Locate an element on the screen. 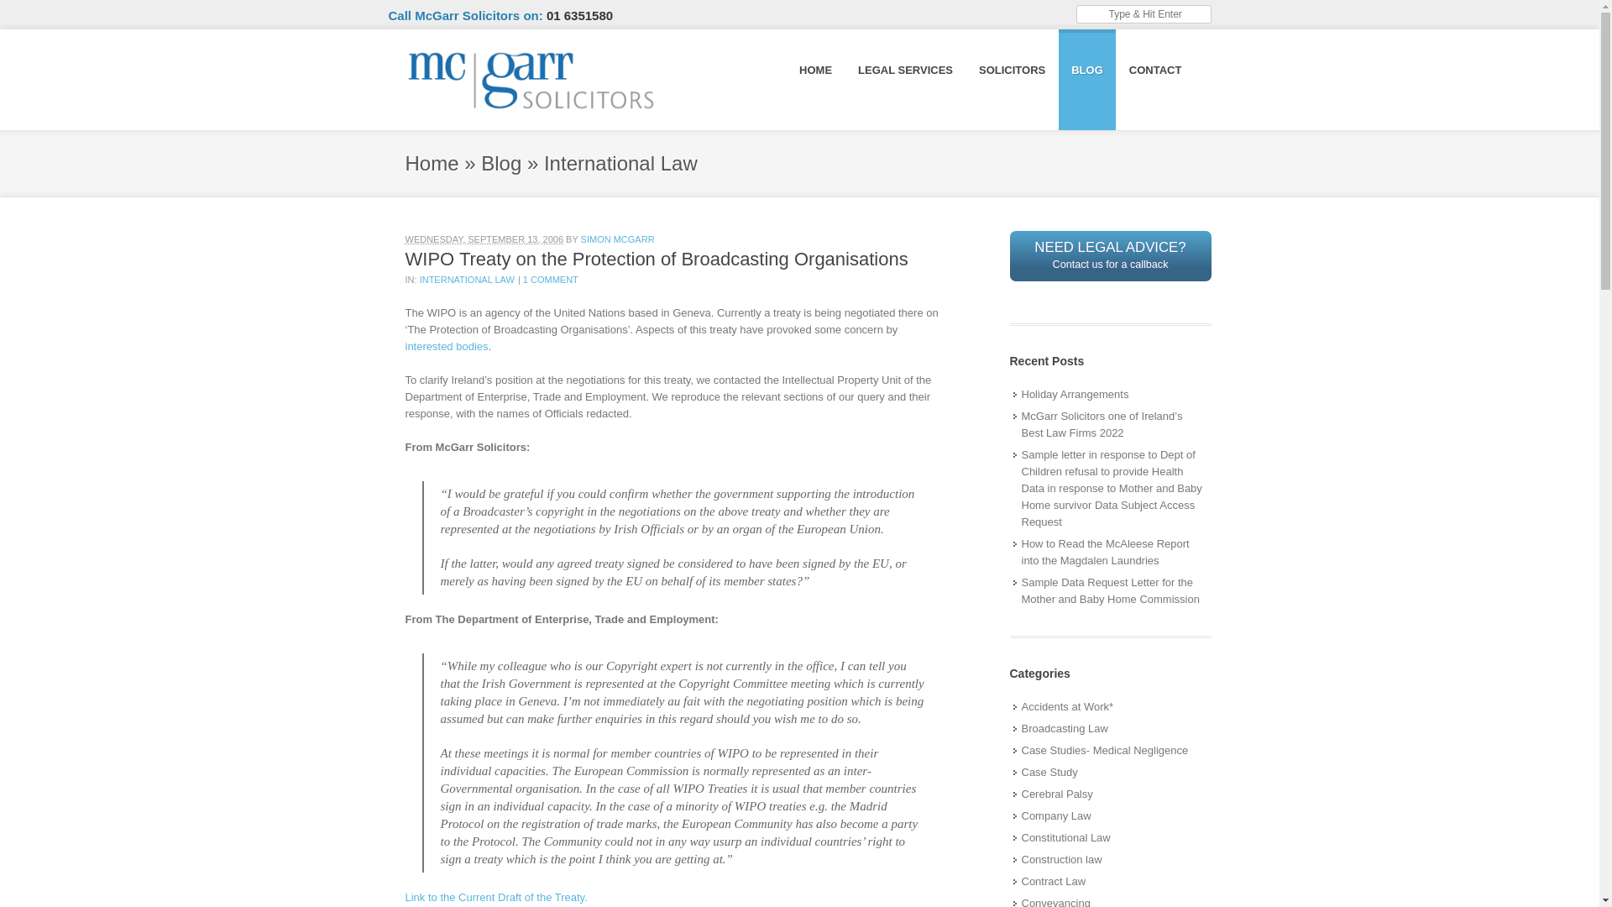 The image size is (1612, 907). interested bodies is located at coordinates (446, 346).